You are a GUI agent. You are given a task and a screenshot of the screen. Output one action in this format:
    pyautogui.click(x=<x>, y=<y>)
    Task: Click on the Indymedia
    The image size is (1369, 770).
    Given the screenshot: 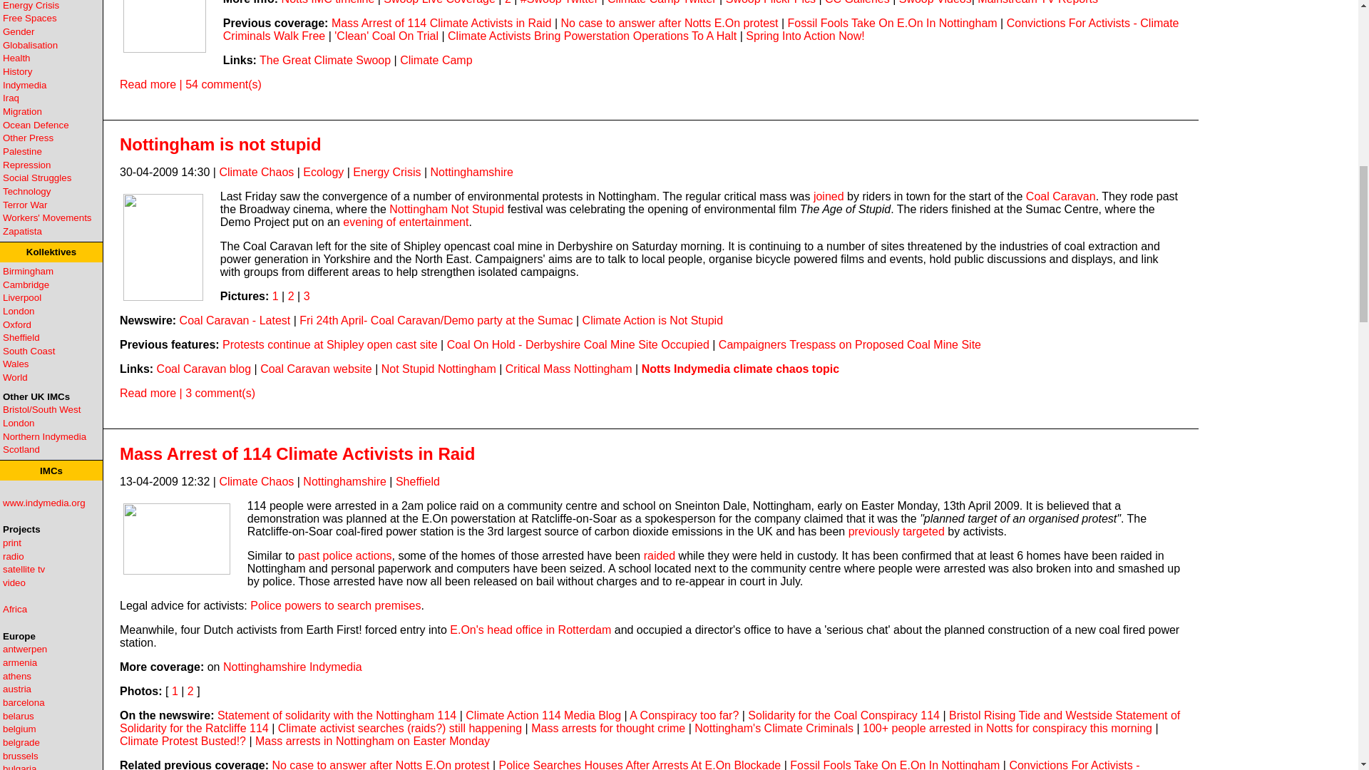 What is the action you would take?
    pyautogui.click(x=24, y=86)
    